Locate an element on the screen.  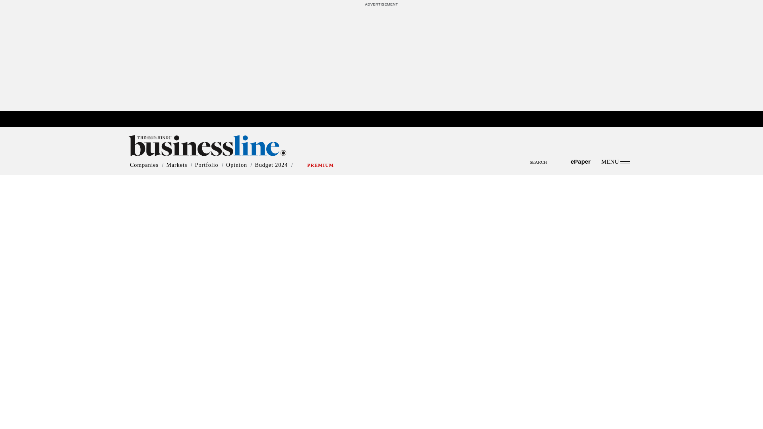
Markets is located at coordinates (176, 165).